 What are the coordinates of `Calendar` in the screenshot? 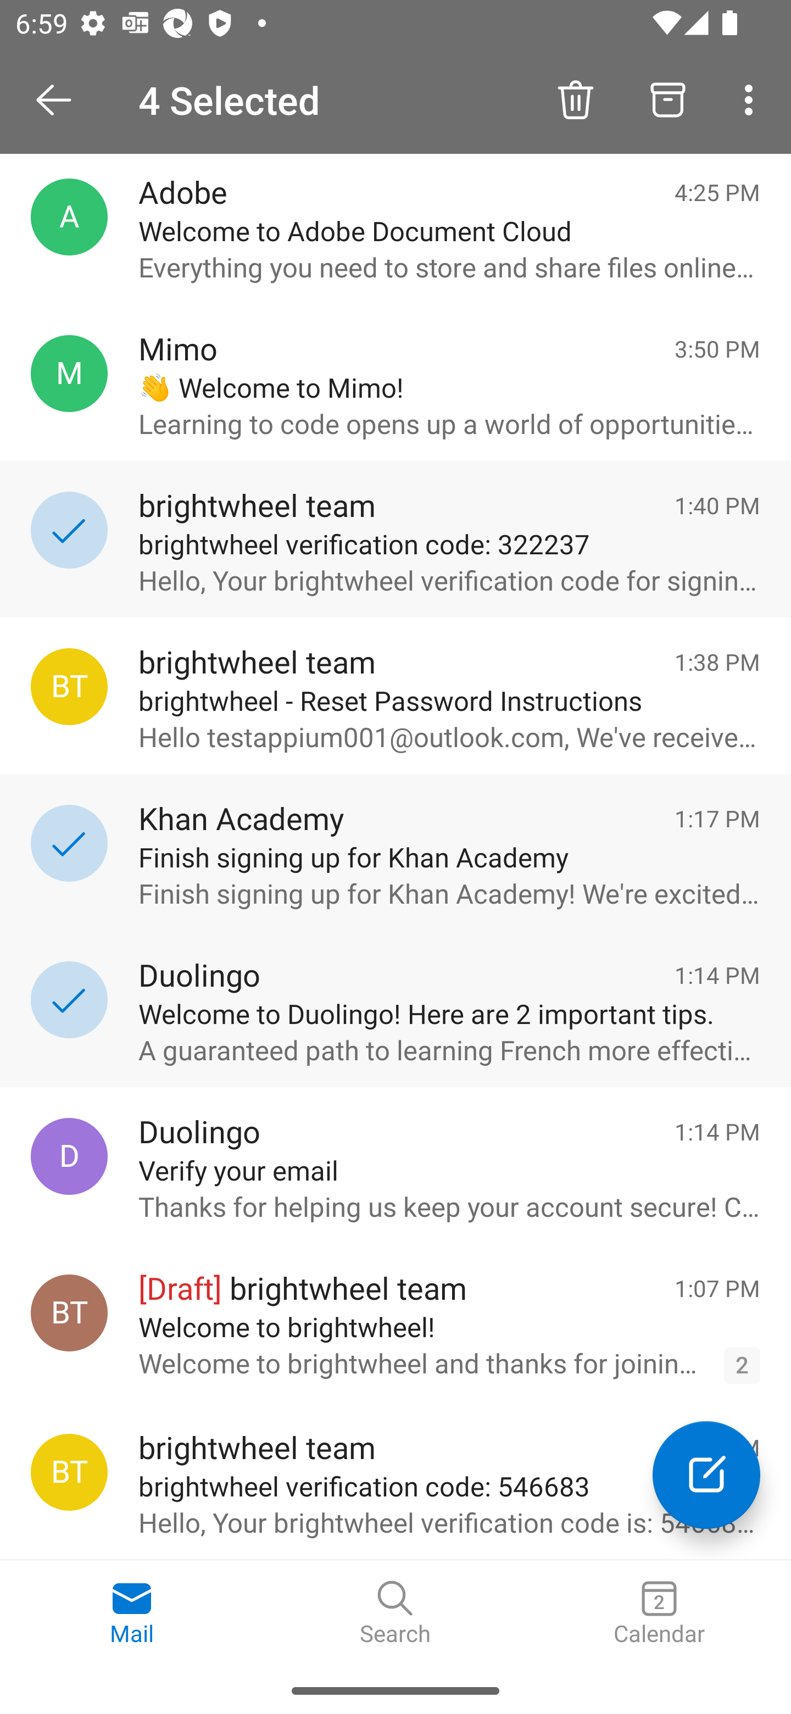 It's located at (659, 1613).